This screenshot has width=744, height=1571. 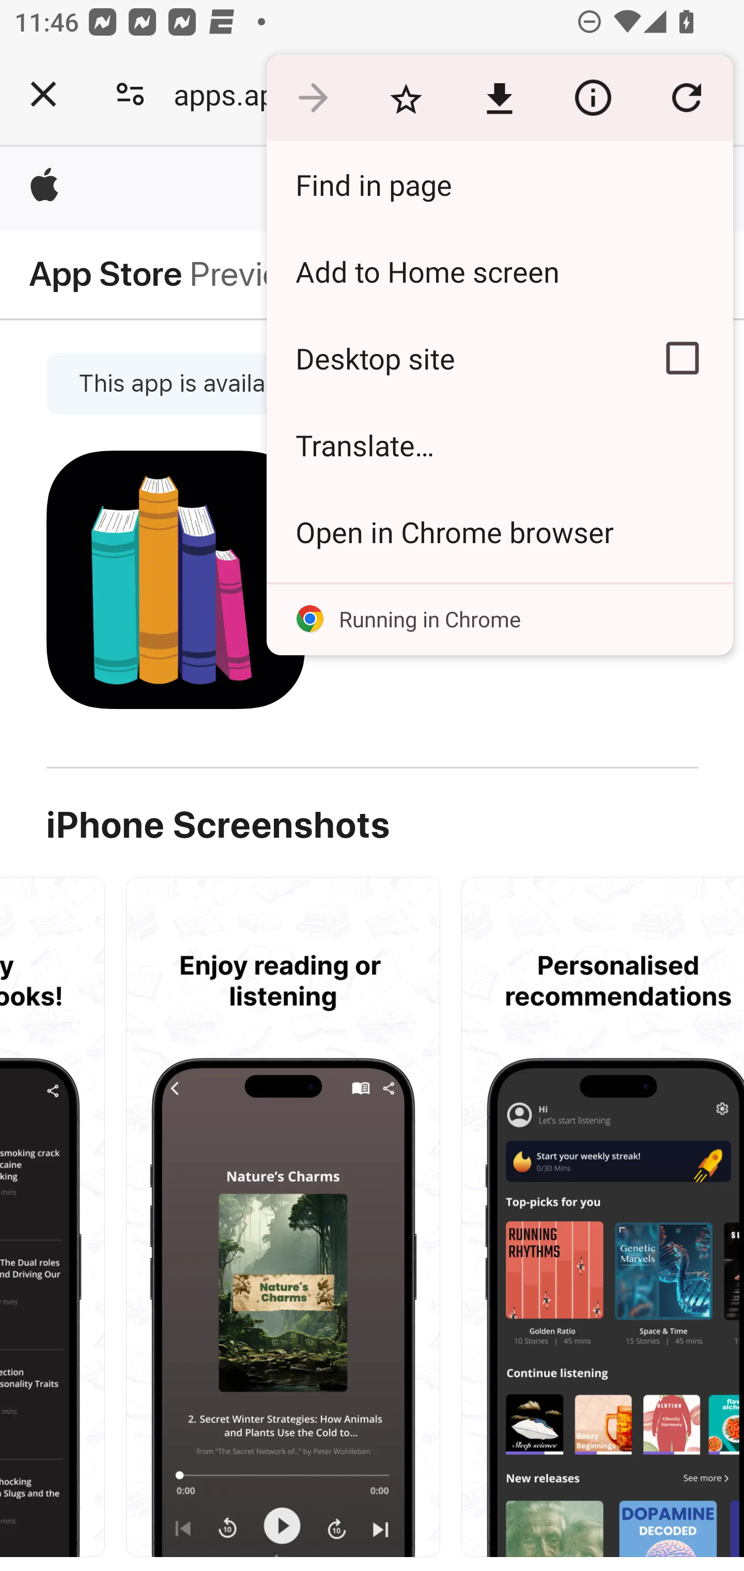 I want to click on Desktop site Turn on Request desktop site, so click(x=448, y=358).